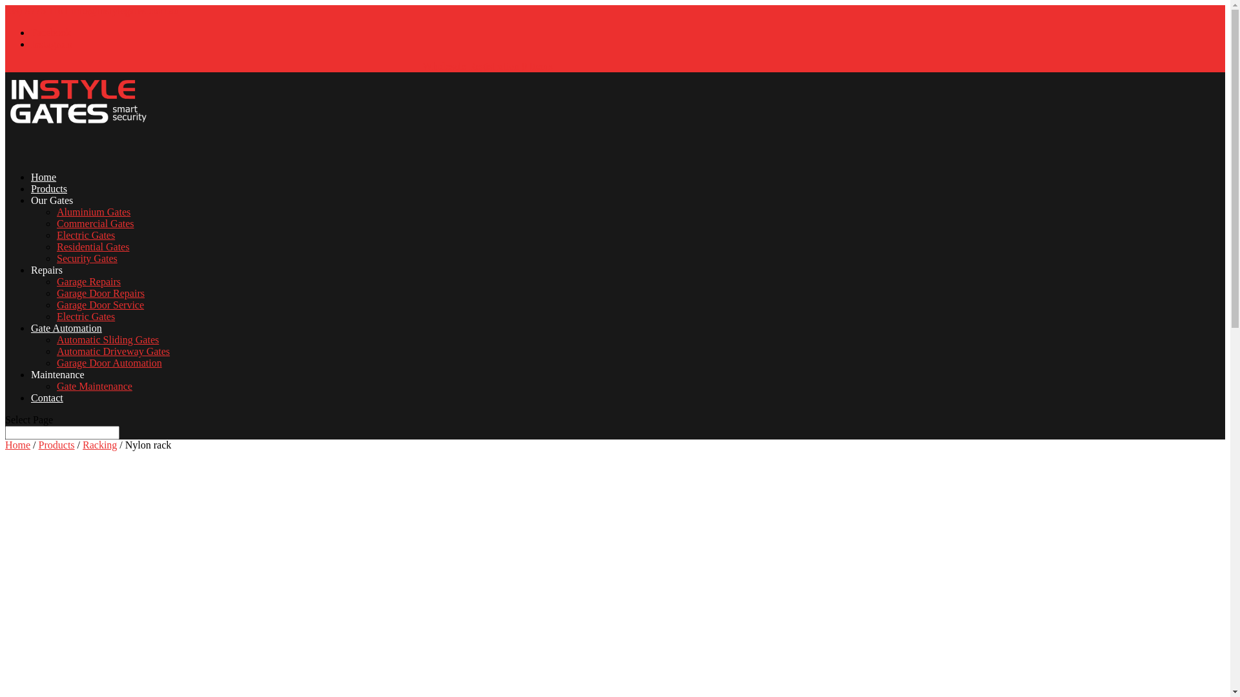 The height and width of the screenshot is (697, 1240). I want to click on Home, so click(18, 445).